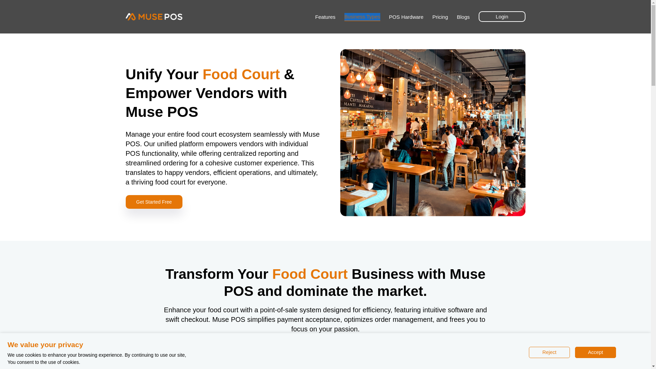 Image resolution: width=656 pixels, height=369 pixels. Describe the element at coordinates (463, 16) in the screenshot. I see `Blogs` at that location.